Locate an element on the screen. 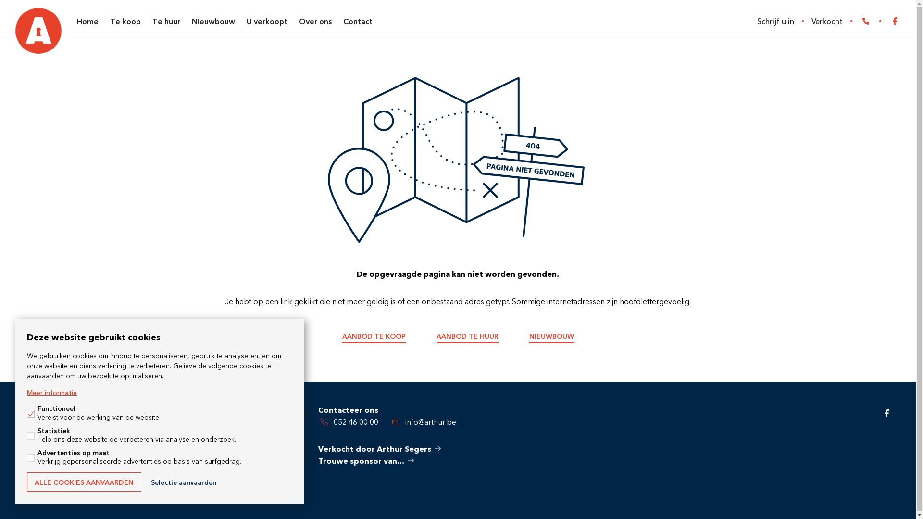 The width and height of the screenshot is (923, 519). Trouwe sponsor van... is located at coordinates (366, 461).